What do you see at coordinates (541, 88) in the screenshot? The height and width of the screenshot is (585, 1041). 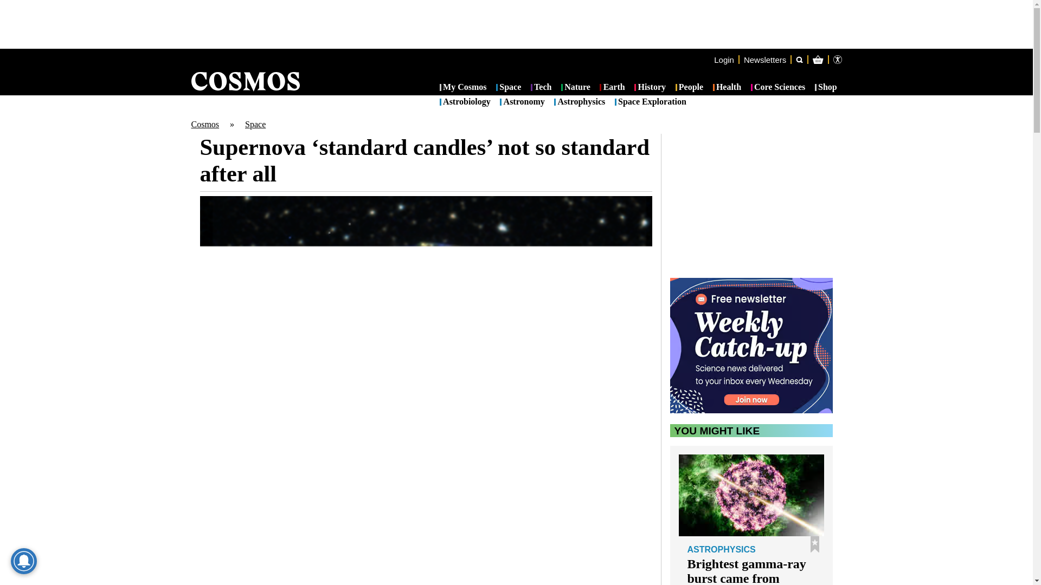 I see `Tech` at bounding box center [541, 88].